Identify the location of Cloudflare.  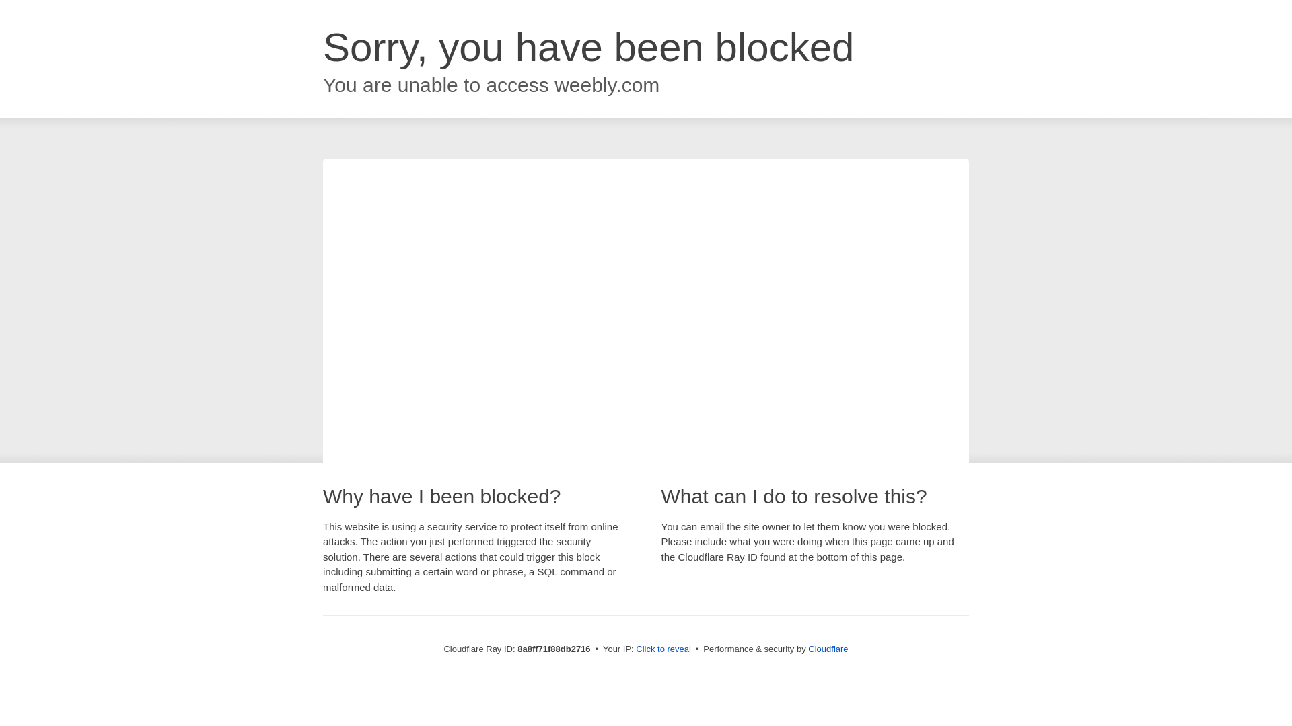
(828, 649).